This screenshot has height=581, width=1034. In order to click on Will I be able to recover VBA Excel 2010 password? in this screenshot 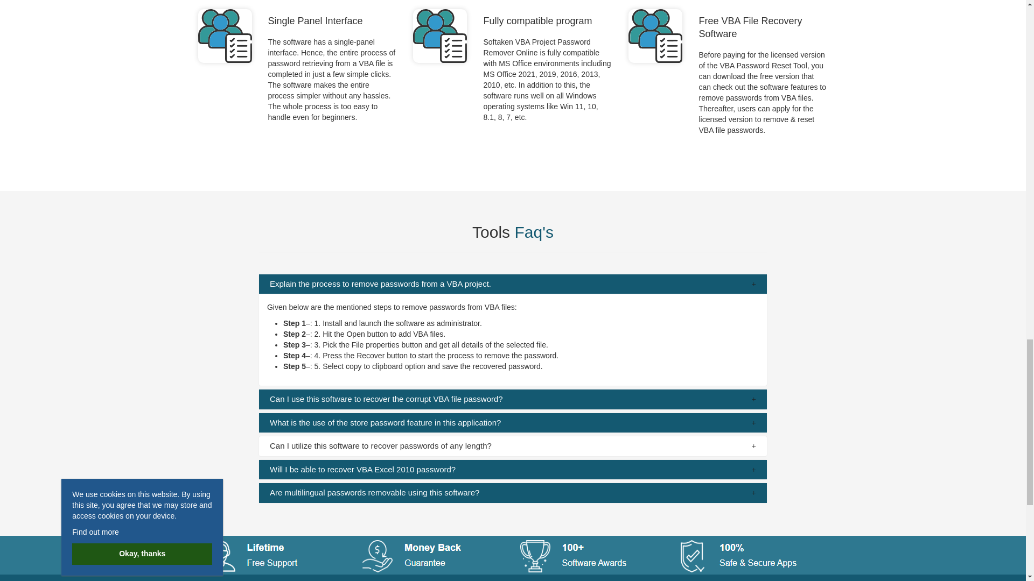, I will do `click(513, 470)`.